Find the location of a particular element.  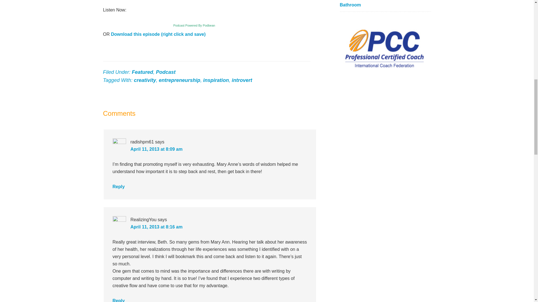

April 11, 2013 at 8:16 am is located at coordinates (157, 227).